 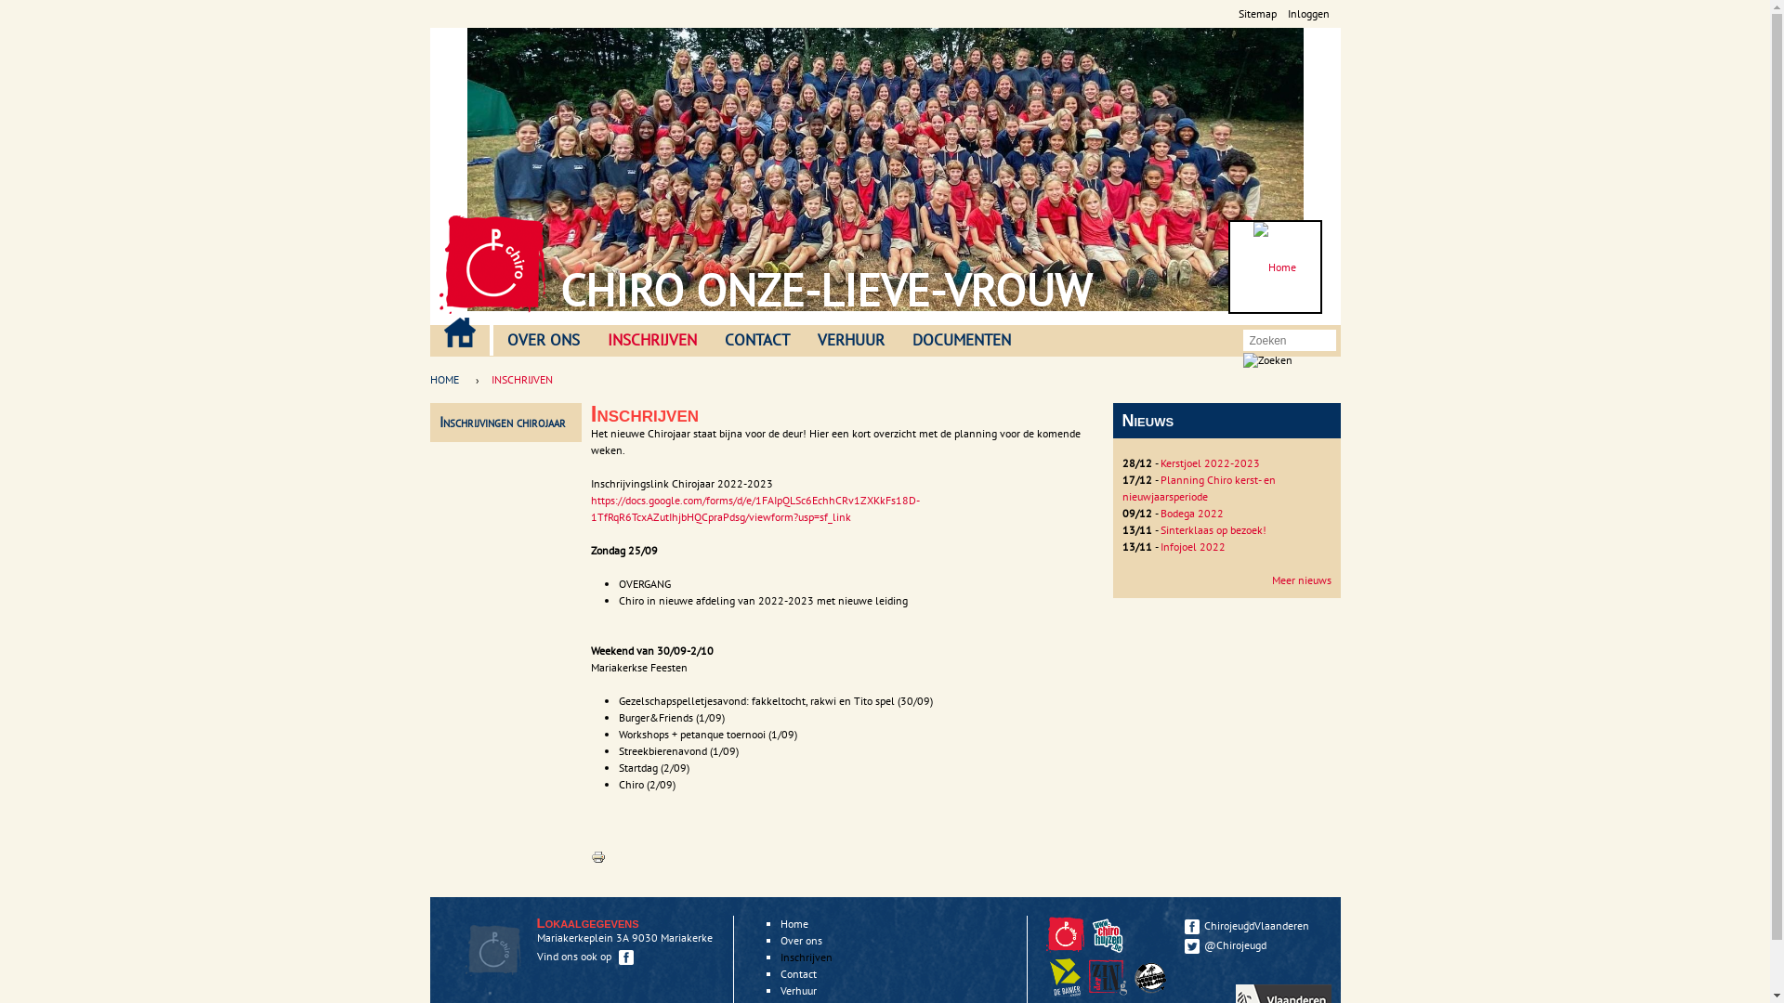 I want to click on De Banier, so click(x=1065, y=977).